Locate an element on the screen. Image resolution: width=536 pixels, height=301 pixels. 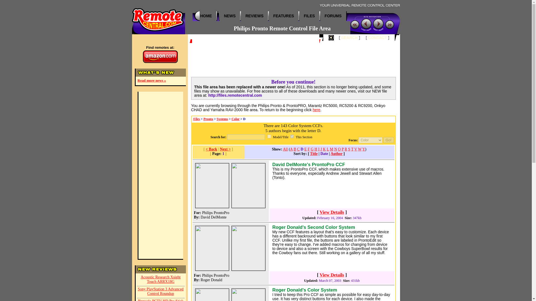
FEATURES is located at coordinates (284, 16).